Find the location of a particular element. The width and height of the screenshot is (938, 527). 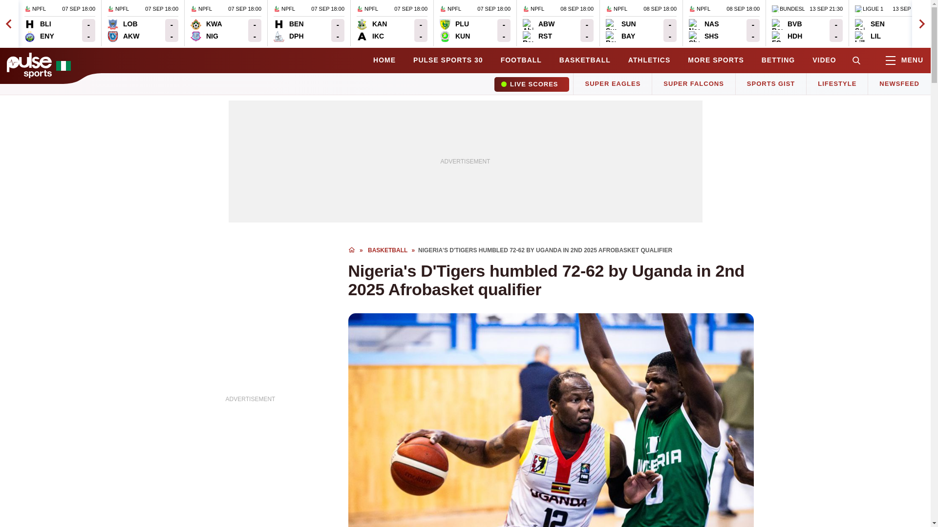

Kano Pillars - Ikorodu City is located at coordinates (703, 30).